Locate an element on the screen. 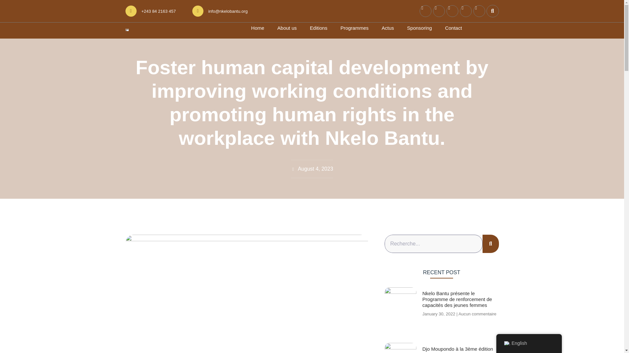 The image size is (629, 353). About us is located at coordinates (287, 28).